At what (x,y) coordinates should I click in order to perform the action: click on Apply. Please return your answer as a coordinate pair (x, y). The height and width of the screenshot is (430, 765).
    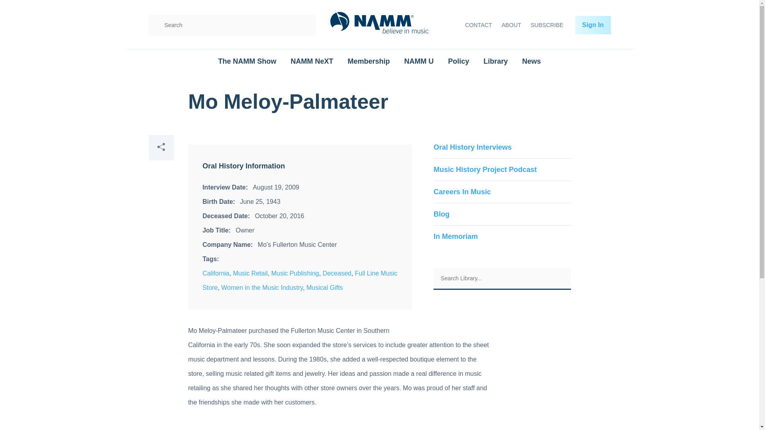
    Looking at the image, I should click on (304, 25).